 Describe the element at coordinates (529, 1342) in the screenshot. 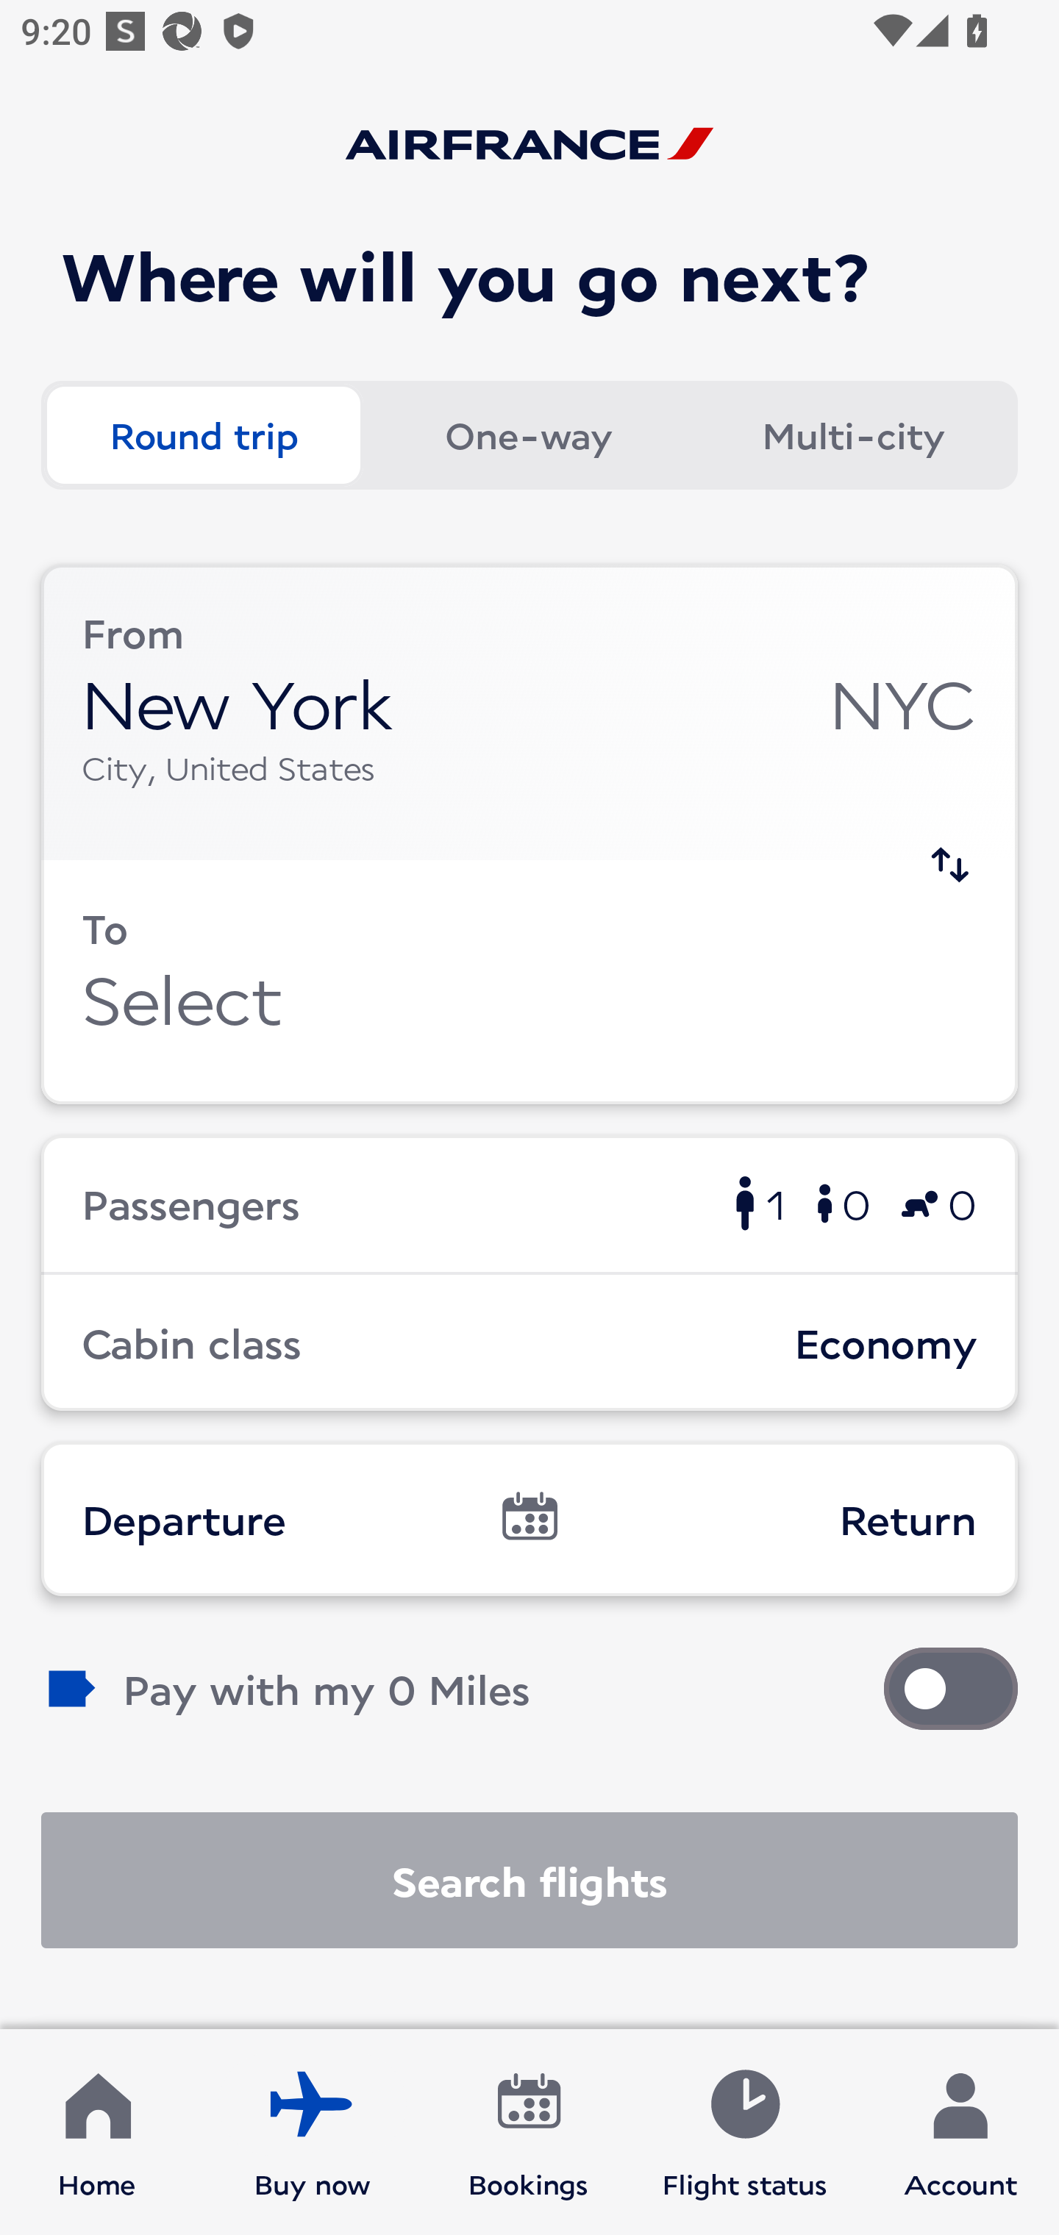

I see `Cabin class Economy` at that location.